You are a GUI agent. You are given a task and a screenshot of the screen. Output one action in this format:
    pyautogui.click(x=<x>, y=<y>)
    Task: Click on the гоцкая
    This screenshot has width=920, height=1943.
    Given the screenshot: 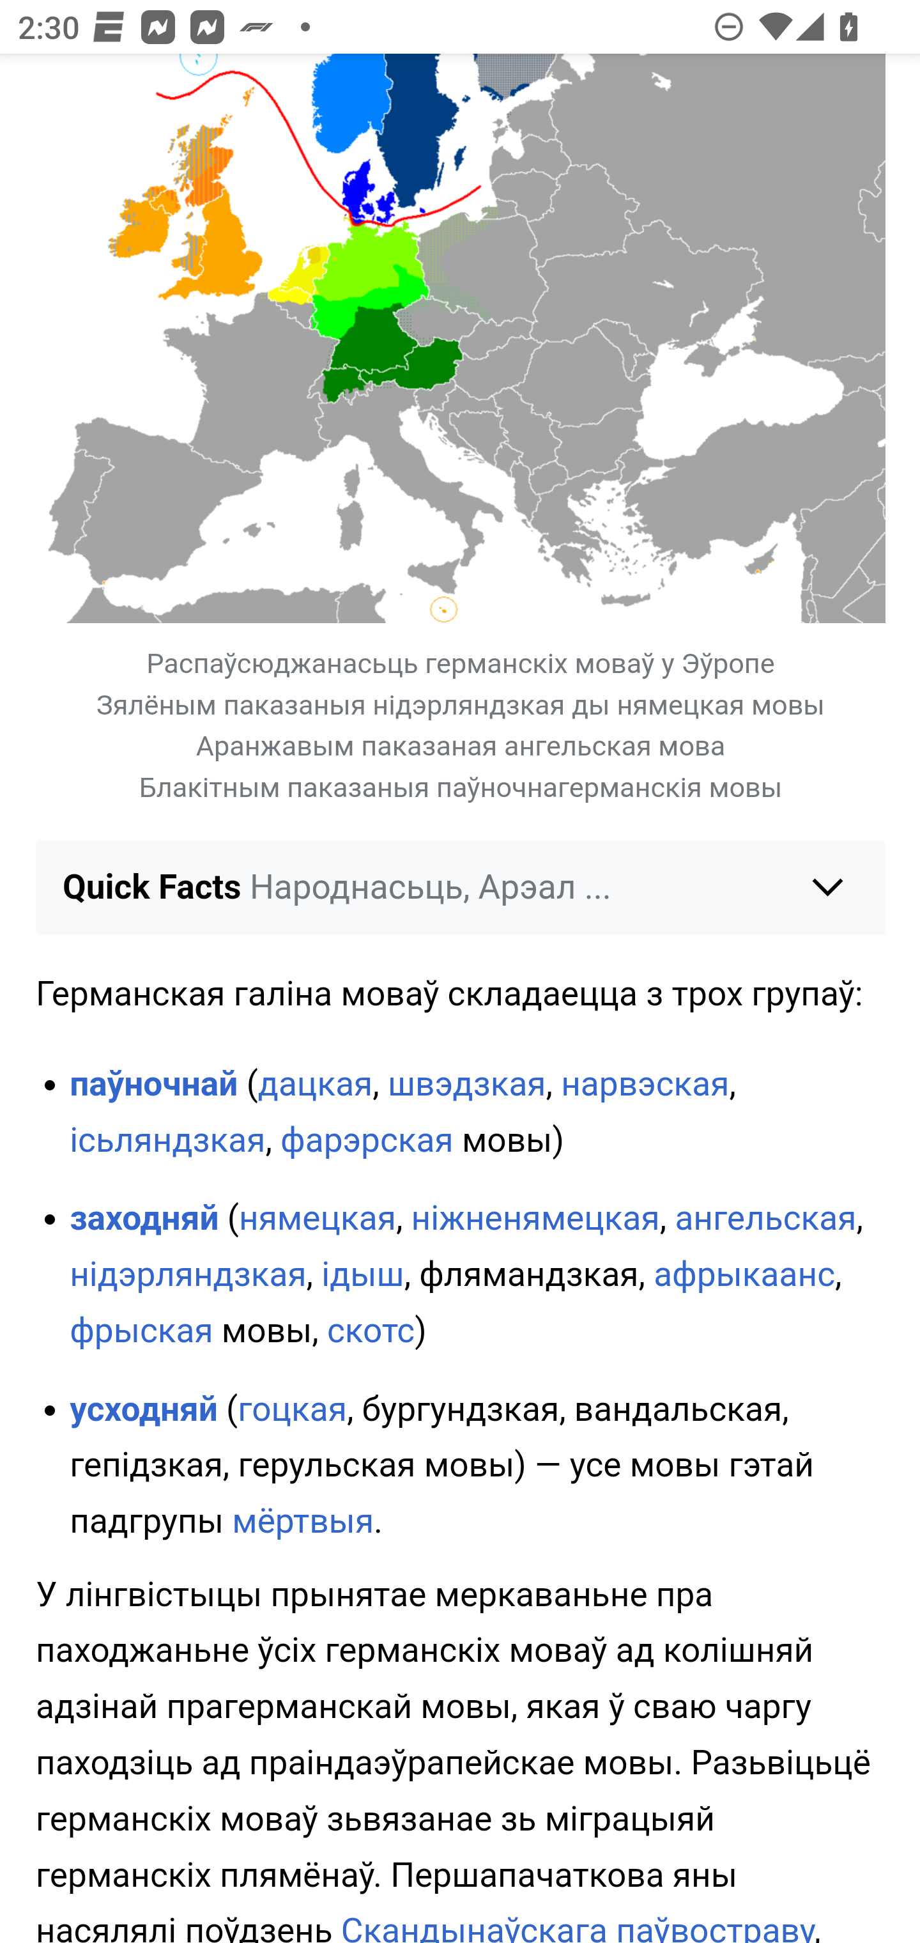 What is the action you would take?
    pyautogui.click(x=293, y=1410)
    